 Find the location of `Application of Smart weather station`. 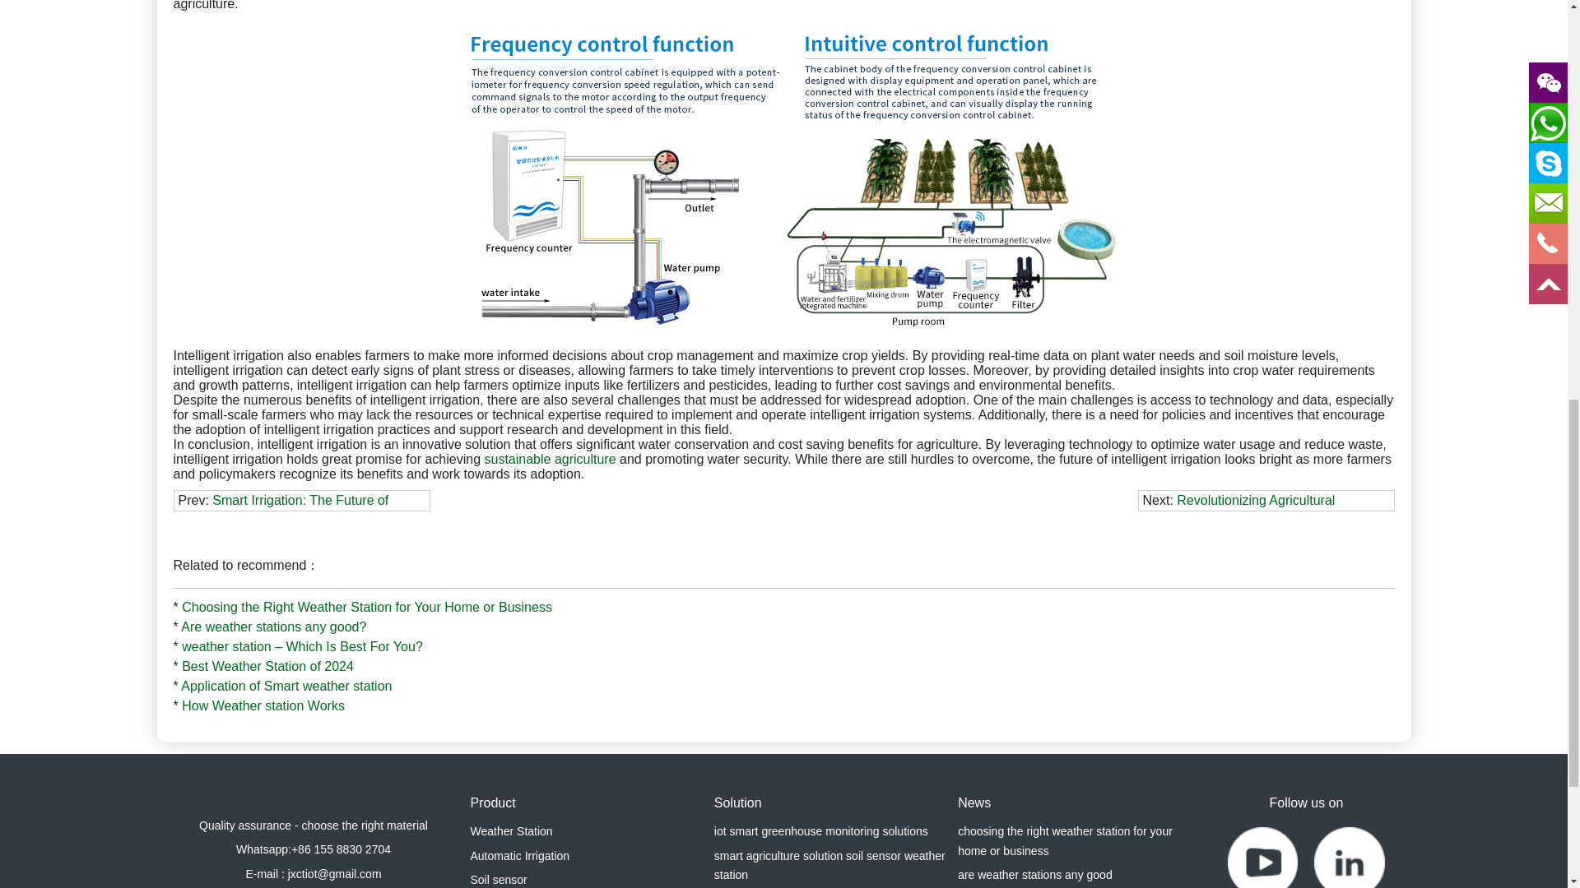

Application of Smart weather station is located at coordinates (286, 686).